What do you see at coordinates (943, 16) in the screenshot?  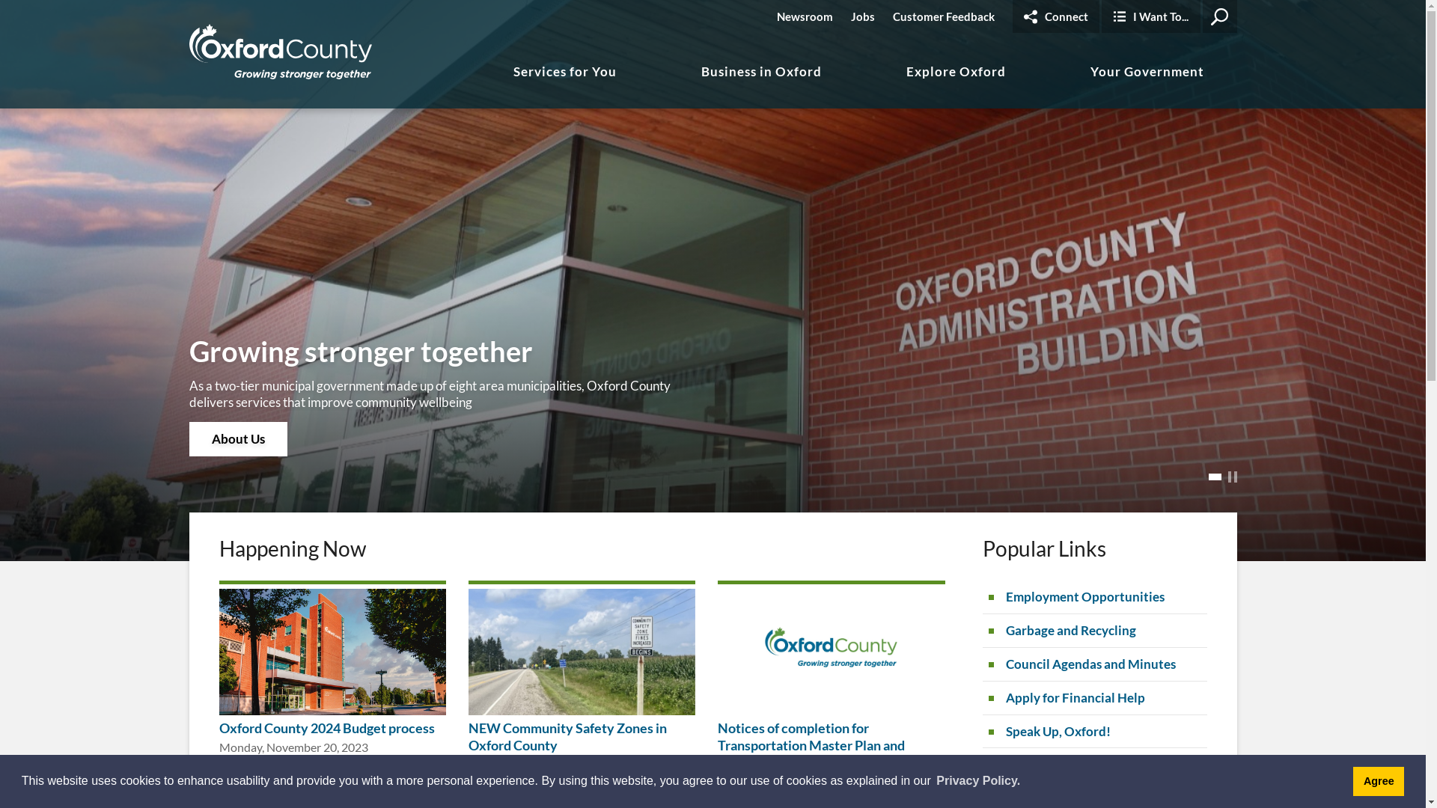 I see `Customer Feedback` at bounding box center [943, 16].